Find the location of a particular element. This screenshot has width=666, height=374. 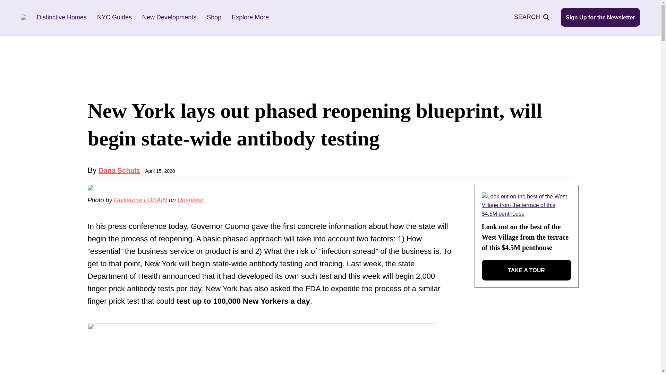

SEARCH is located at coordinates (536, 17).